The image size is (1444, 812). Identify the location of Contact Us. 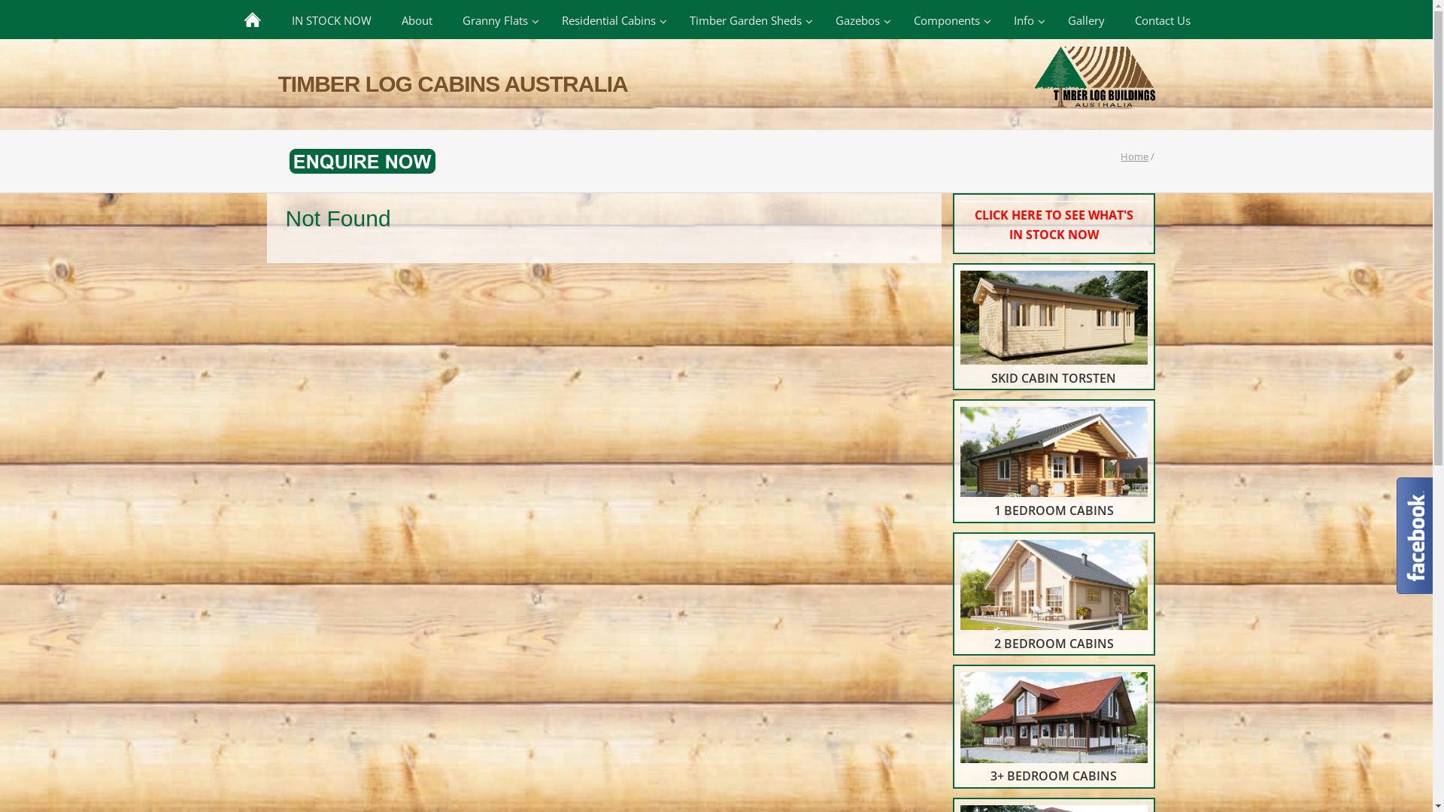
(1162, 20).